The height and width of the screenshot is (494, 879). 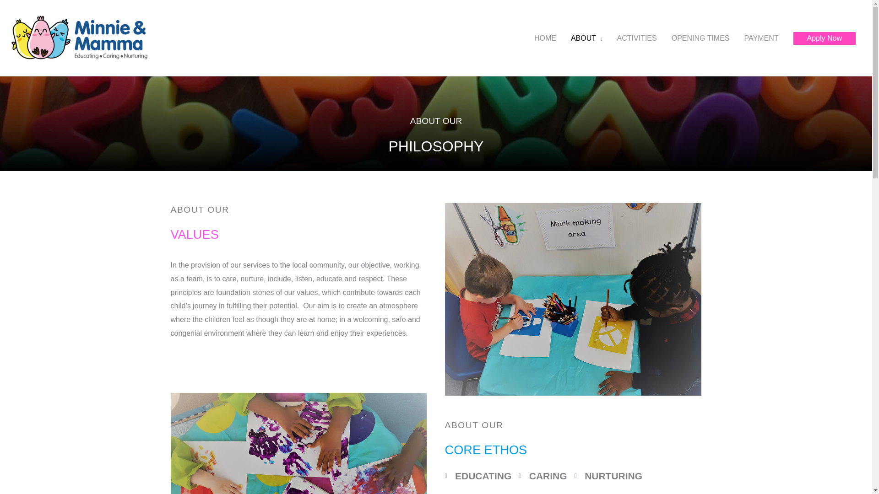 What do you see at coordinates (824, 38) in the screenshot?
I see `Apply Now` at bounding box center [824, 38].